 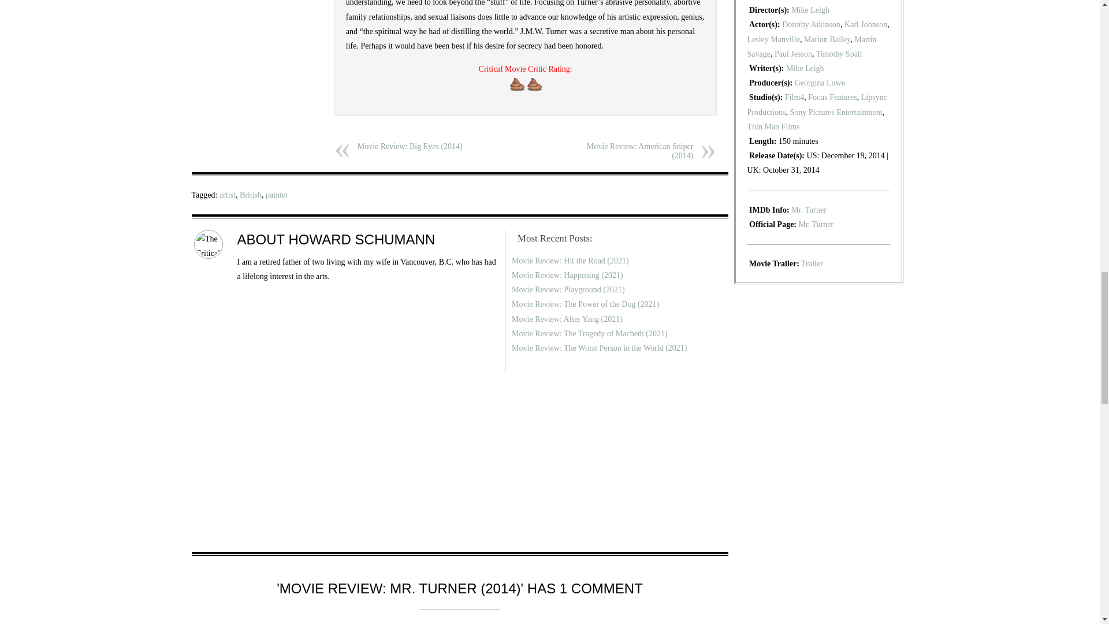 I want to click on painter, so click(x=277, y=195).